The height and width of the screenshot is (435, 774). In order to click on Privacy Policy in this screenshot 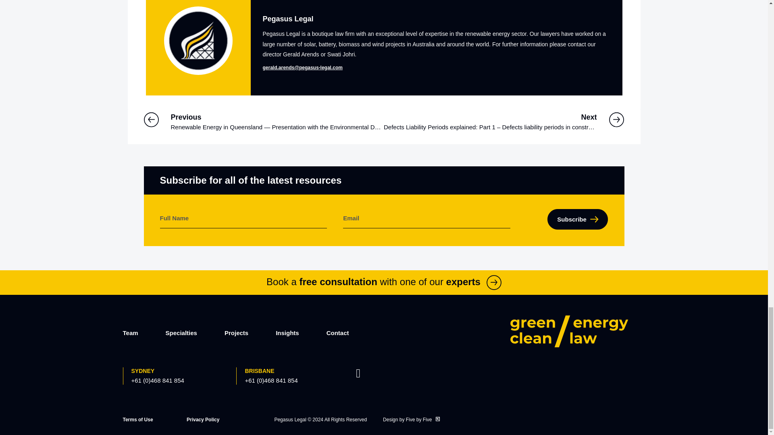, I will do `click(202, 419)`.